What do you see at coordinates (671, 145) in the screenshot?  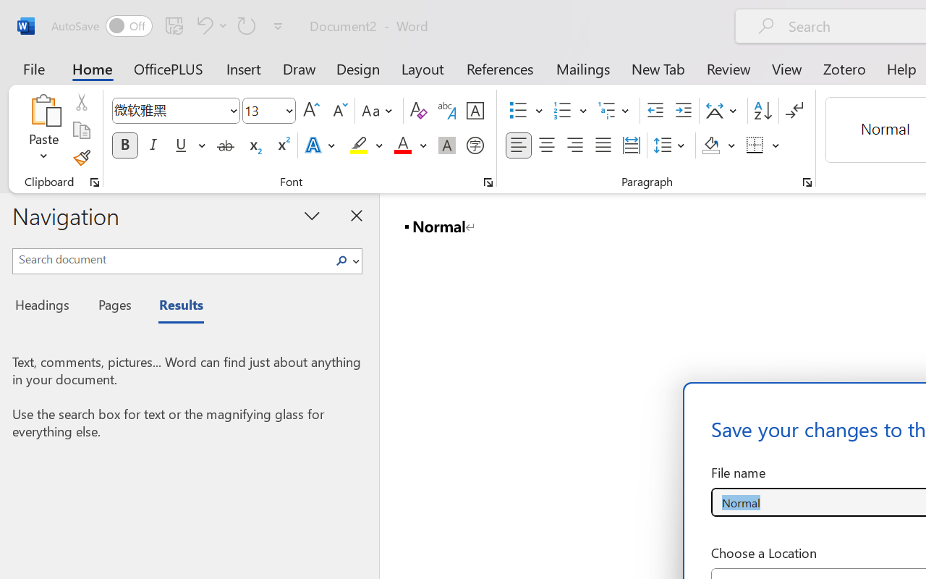 I see `Line and Paragraph Spacing` at bounding box center [671, 145].